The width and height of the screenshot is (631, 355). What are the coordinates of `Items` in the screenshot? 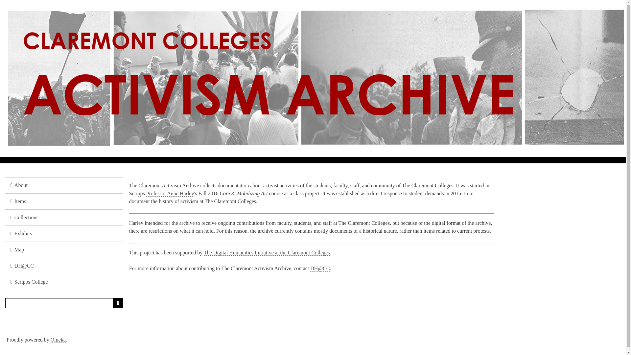 It's located at (64, 201).